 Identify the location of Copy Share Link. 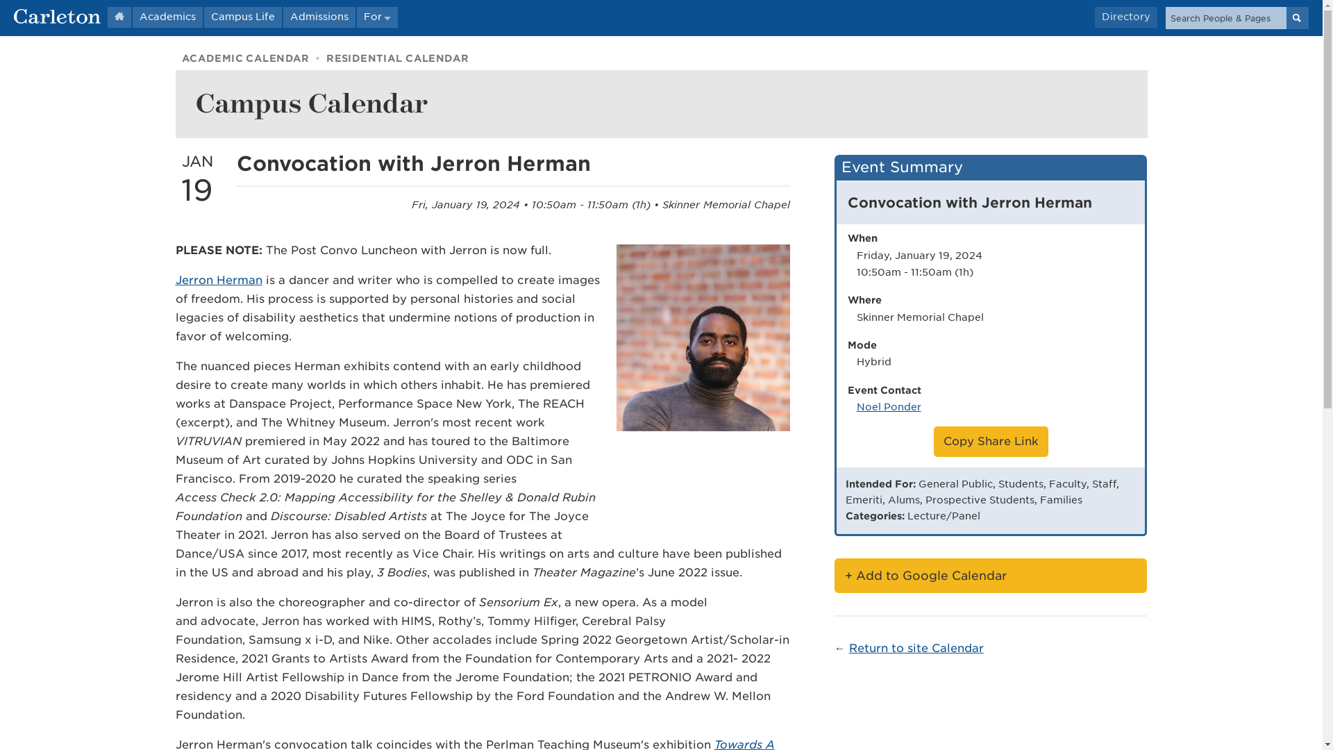
(991, 442).